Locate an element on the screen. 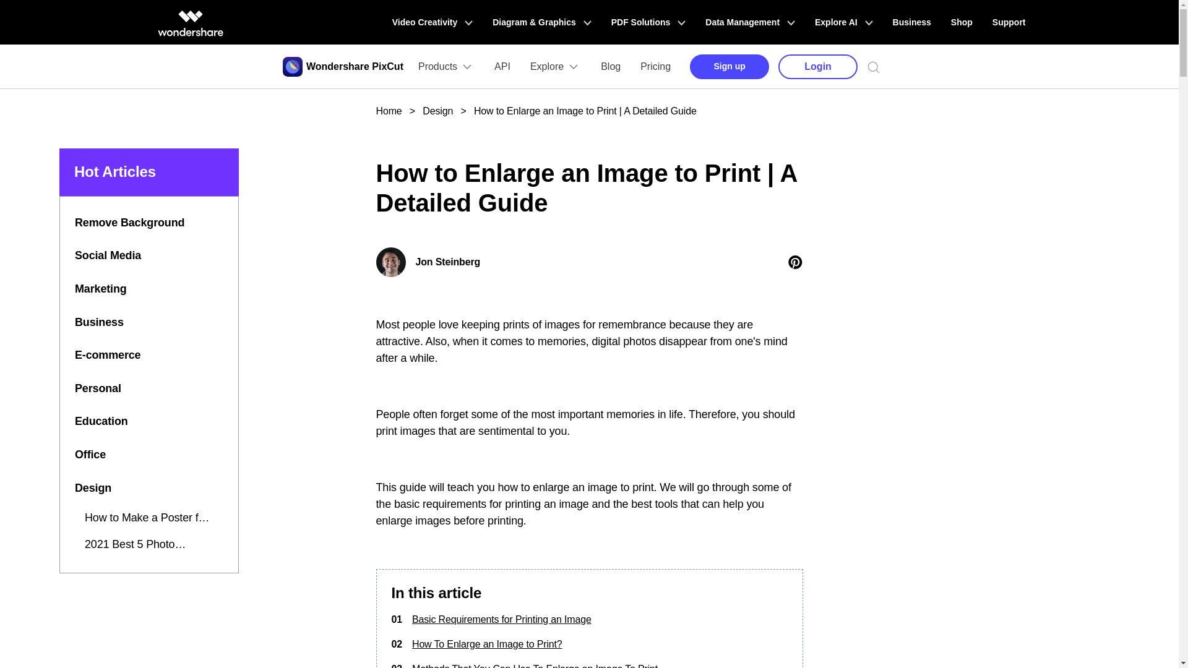  Data Management is located at coordinates (750, 22).